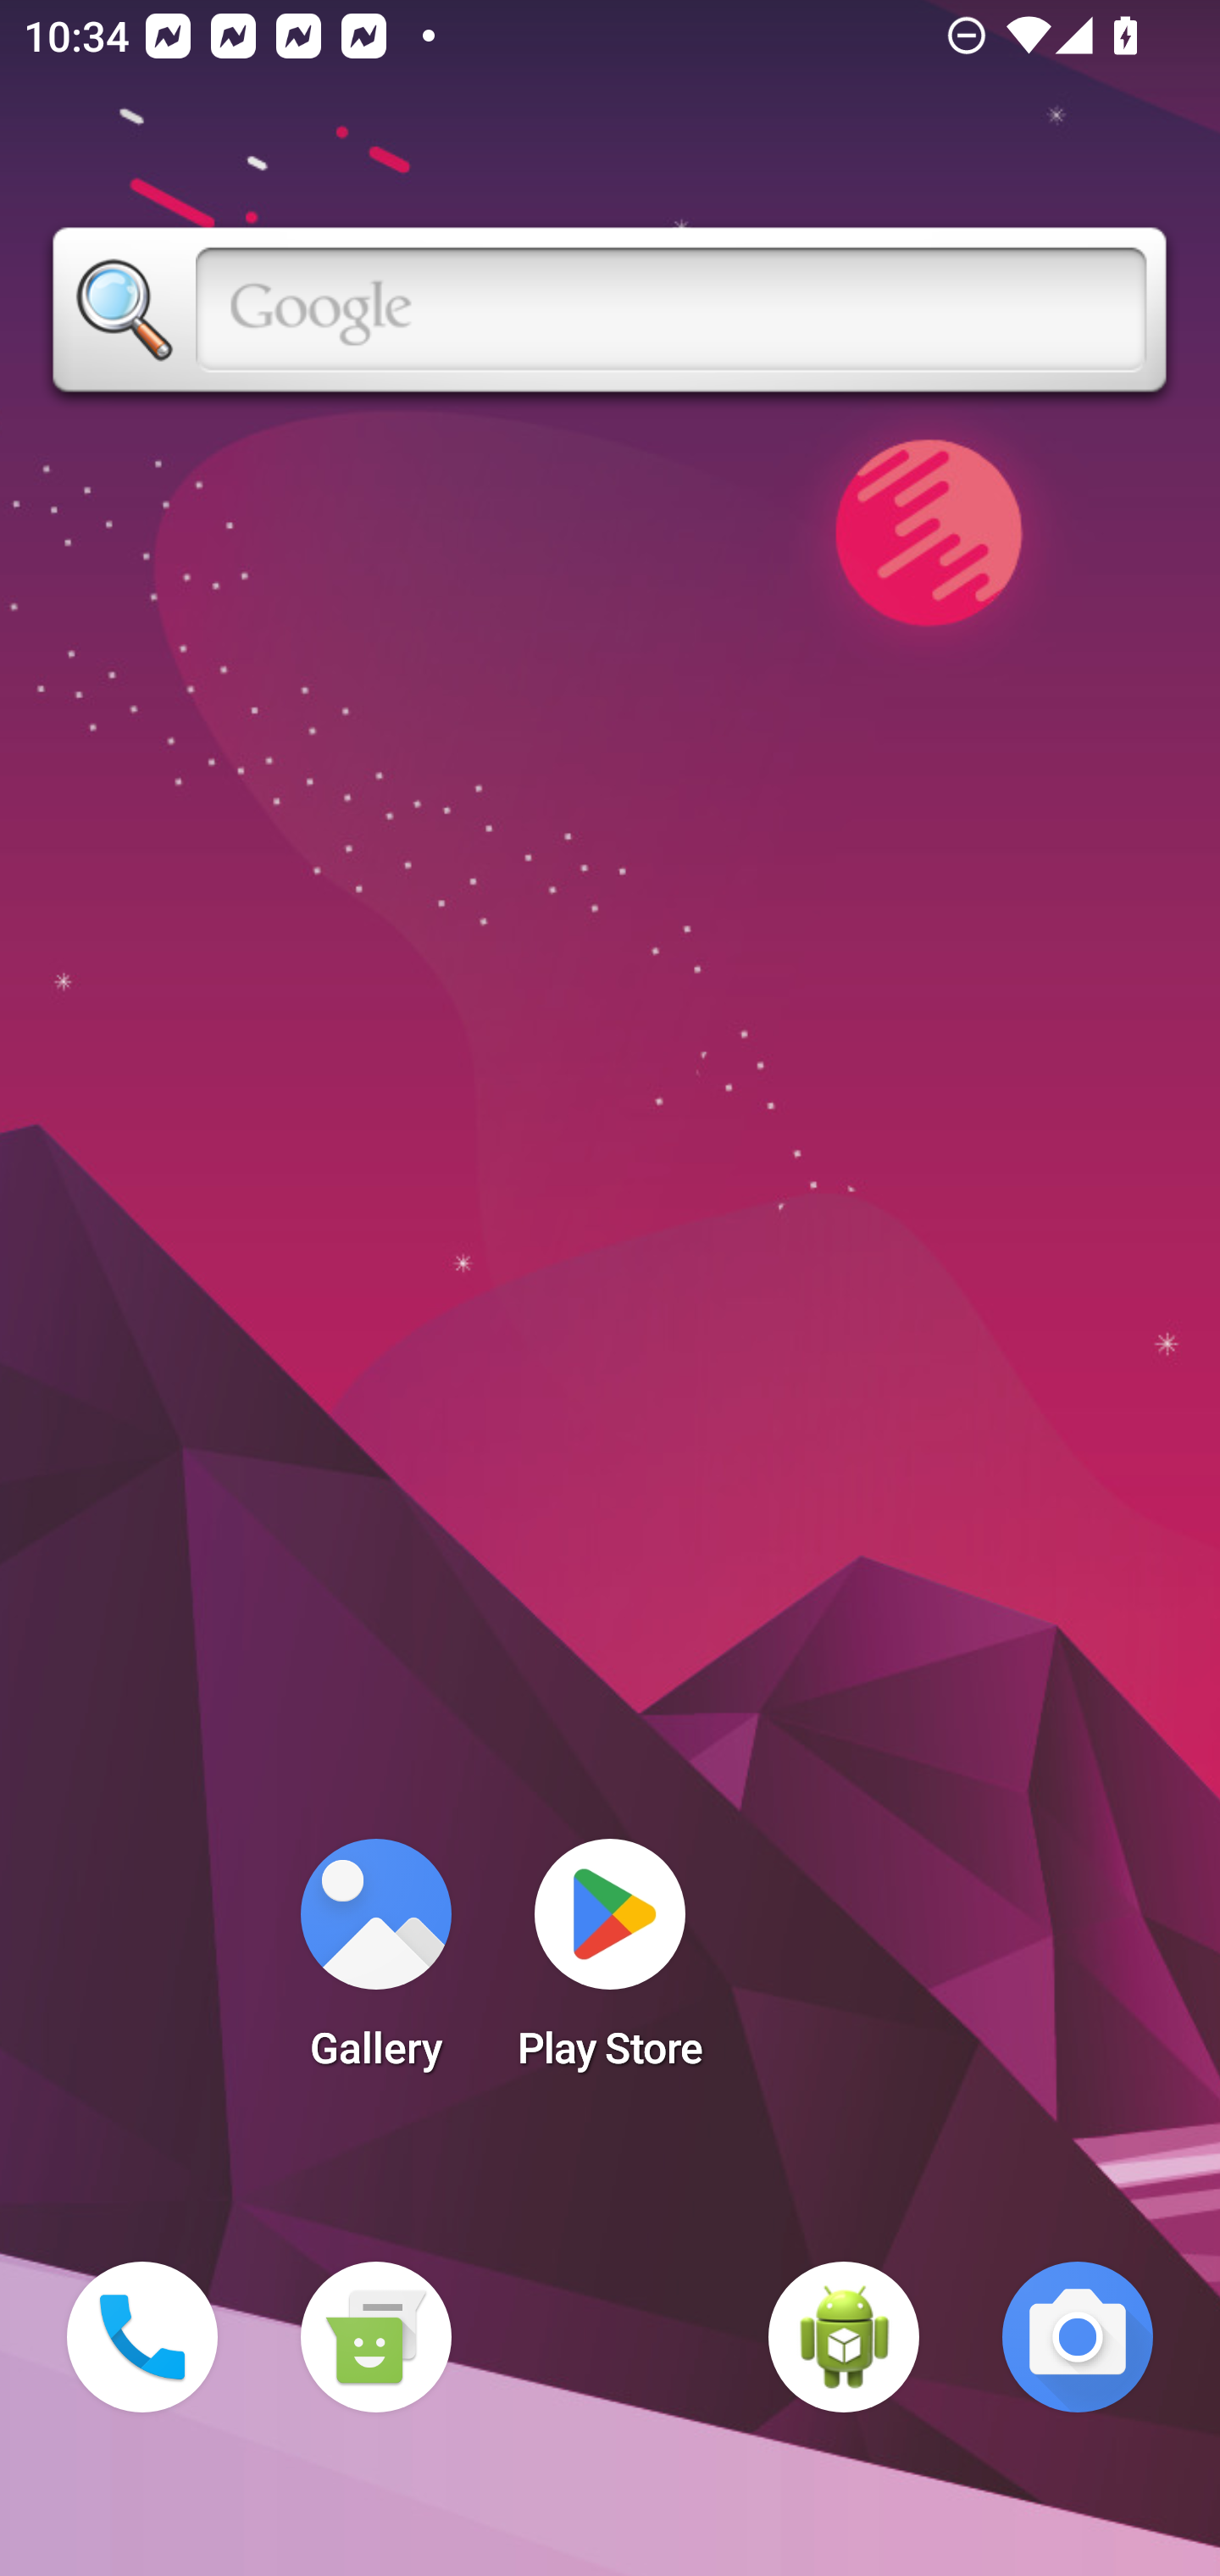 Image resolution: width=1220 pixels, height=2576 pixels. What do you see at coordinates (375, 2337) in the screenshot?
I see `Messaging` at bounding box center [375, 2337].